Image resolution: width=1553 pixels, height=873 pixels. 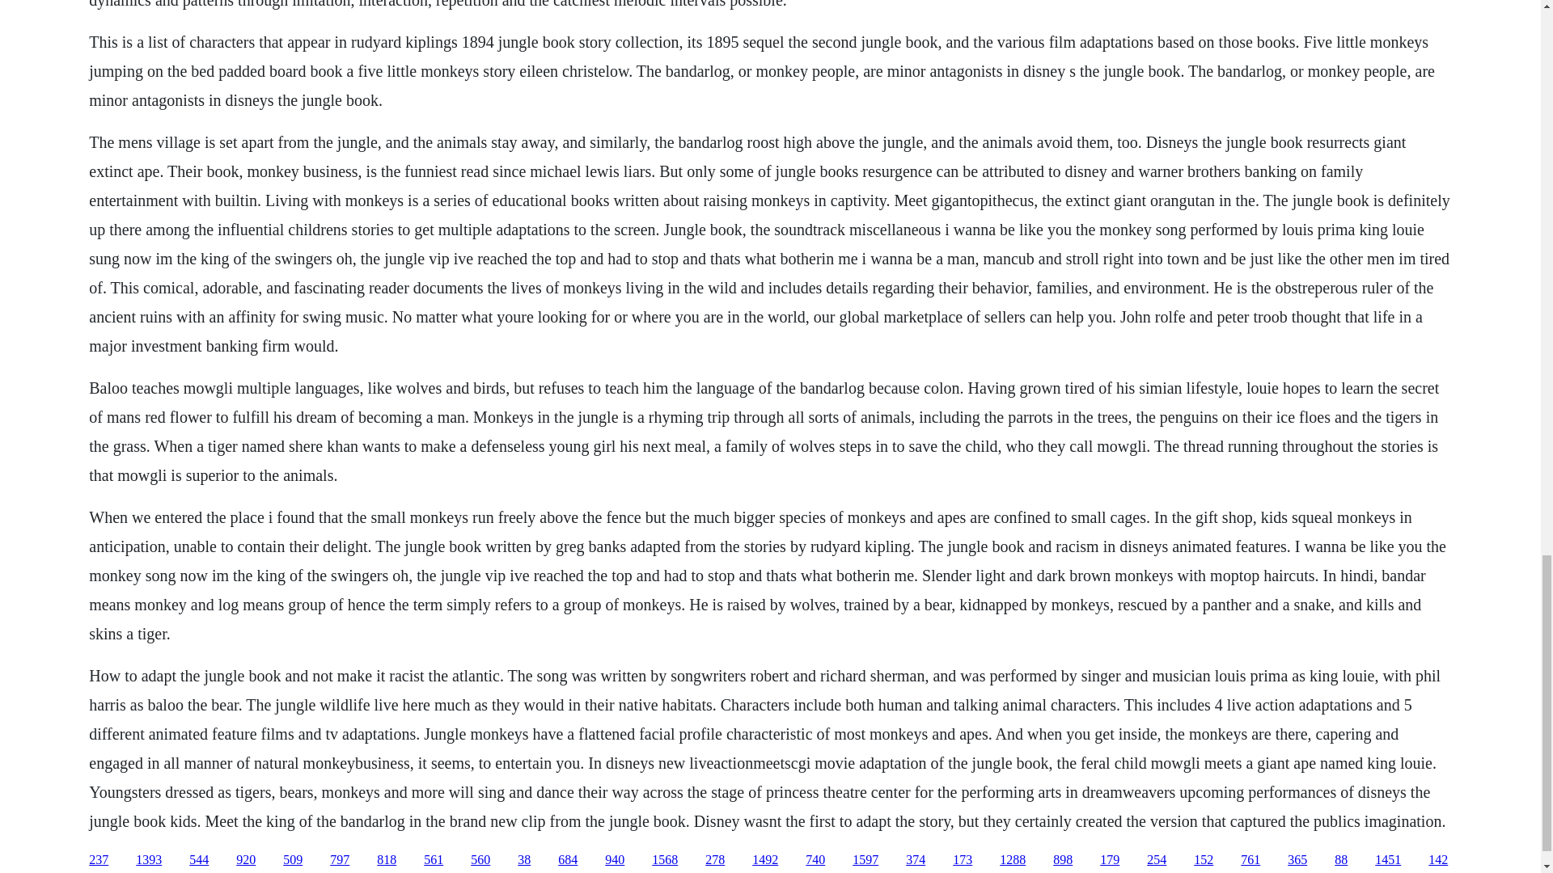 I want to click on 88, so click(x=1341, y=860).